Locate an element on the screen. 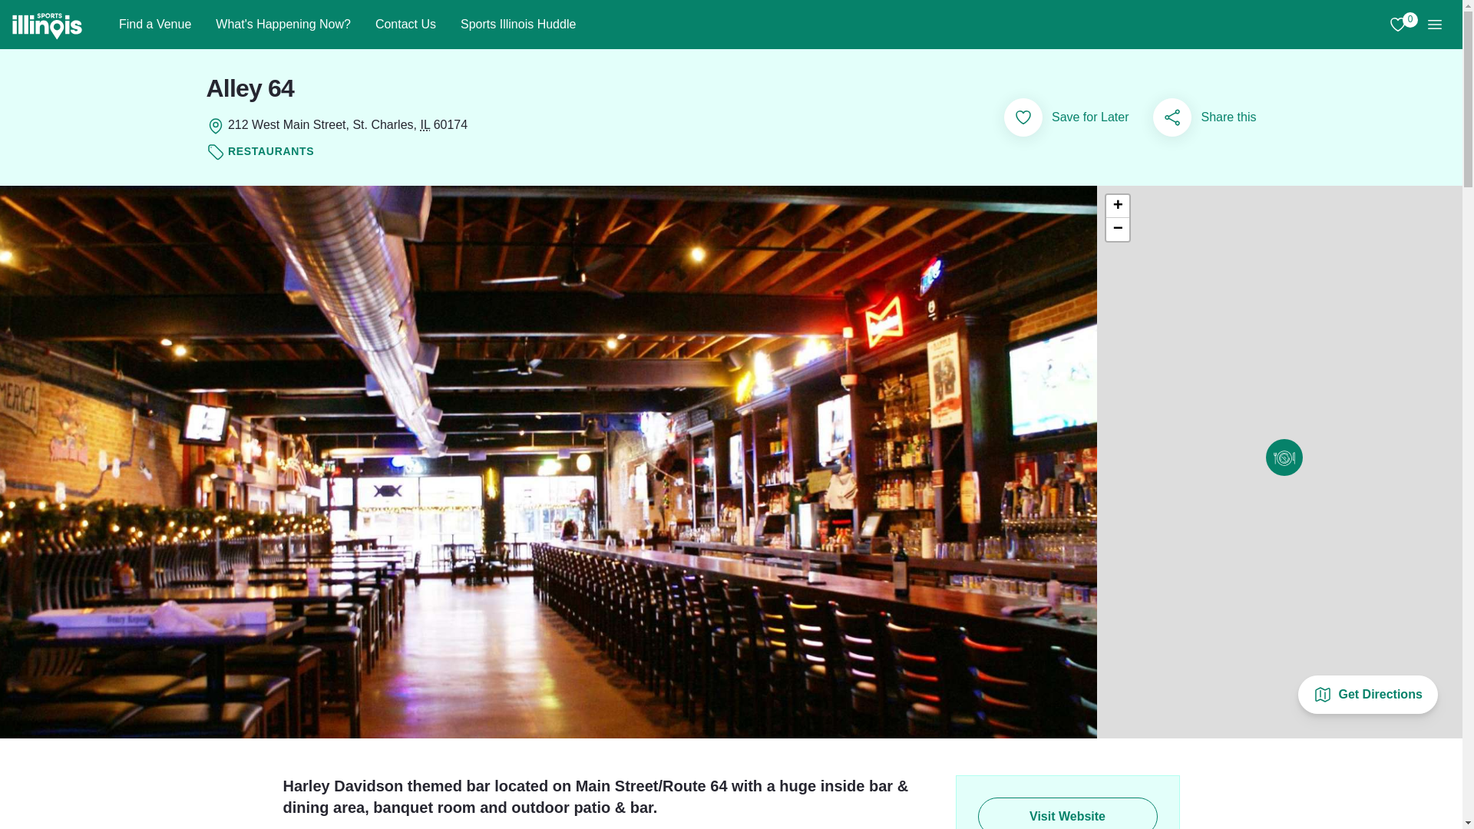 Image resolution: width=1474 pixels, height=829 pixels. Get Directions is located at coordinates (1368, 694).